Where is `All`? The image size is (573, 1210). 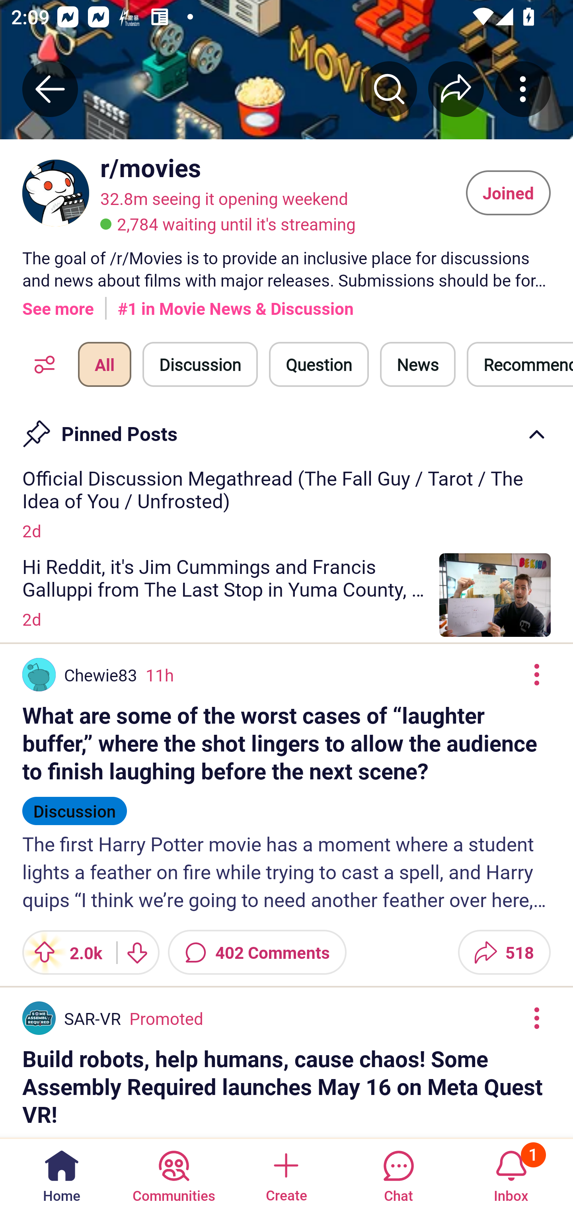
All is located at coordinates (104, 365).